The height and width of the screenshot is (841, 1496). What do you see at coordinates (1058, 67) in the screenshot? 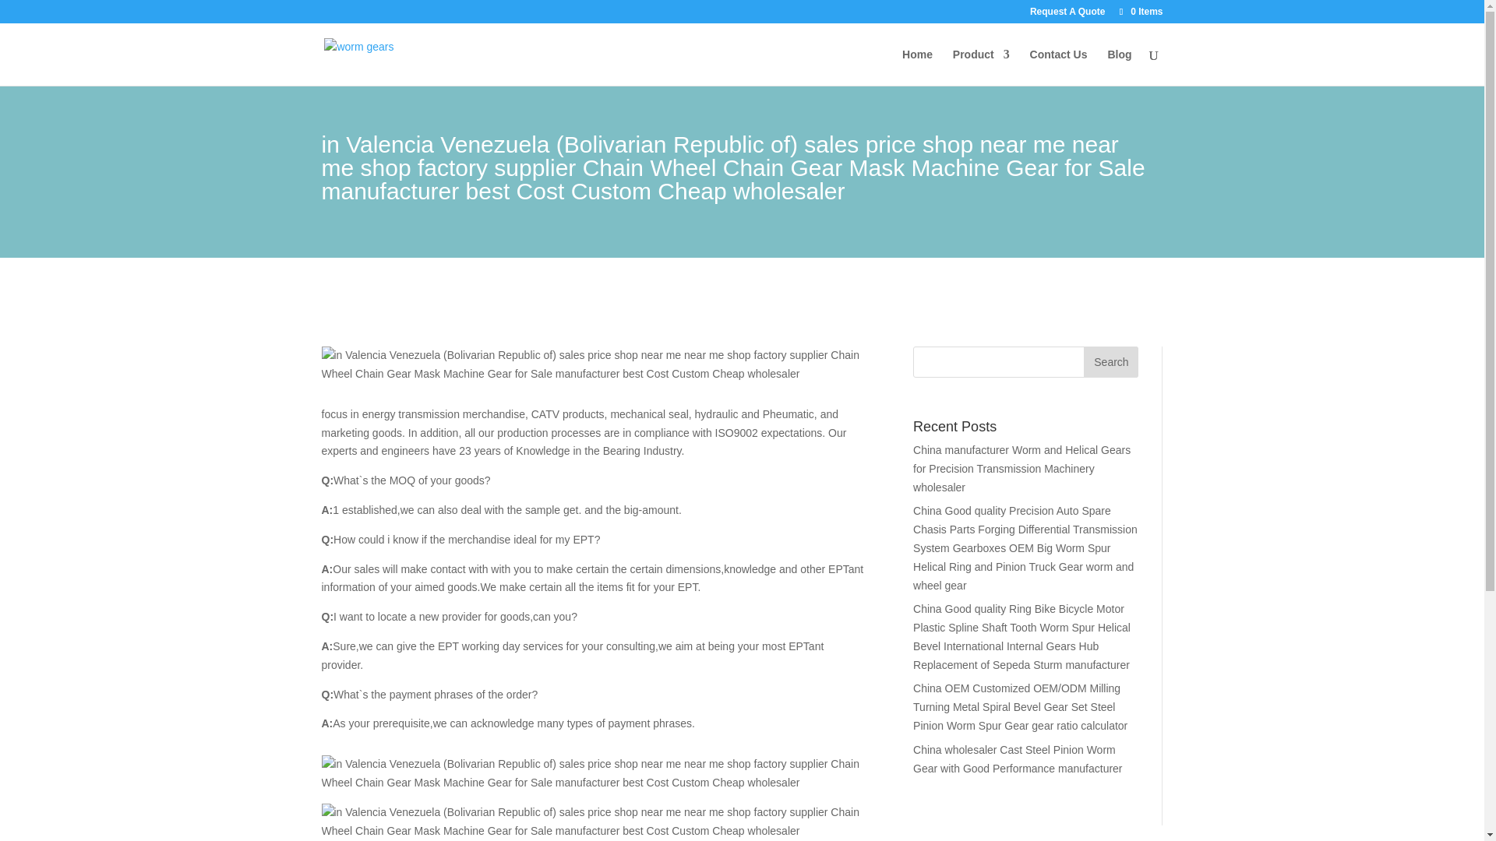
I see `Contact Us` at bounding box center [1058, 67].